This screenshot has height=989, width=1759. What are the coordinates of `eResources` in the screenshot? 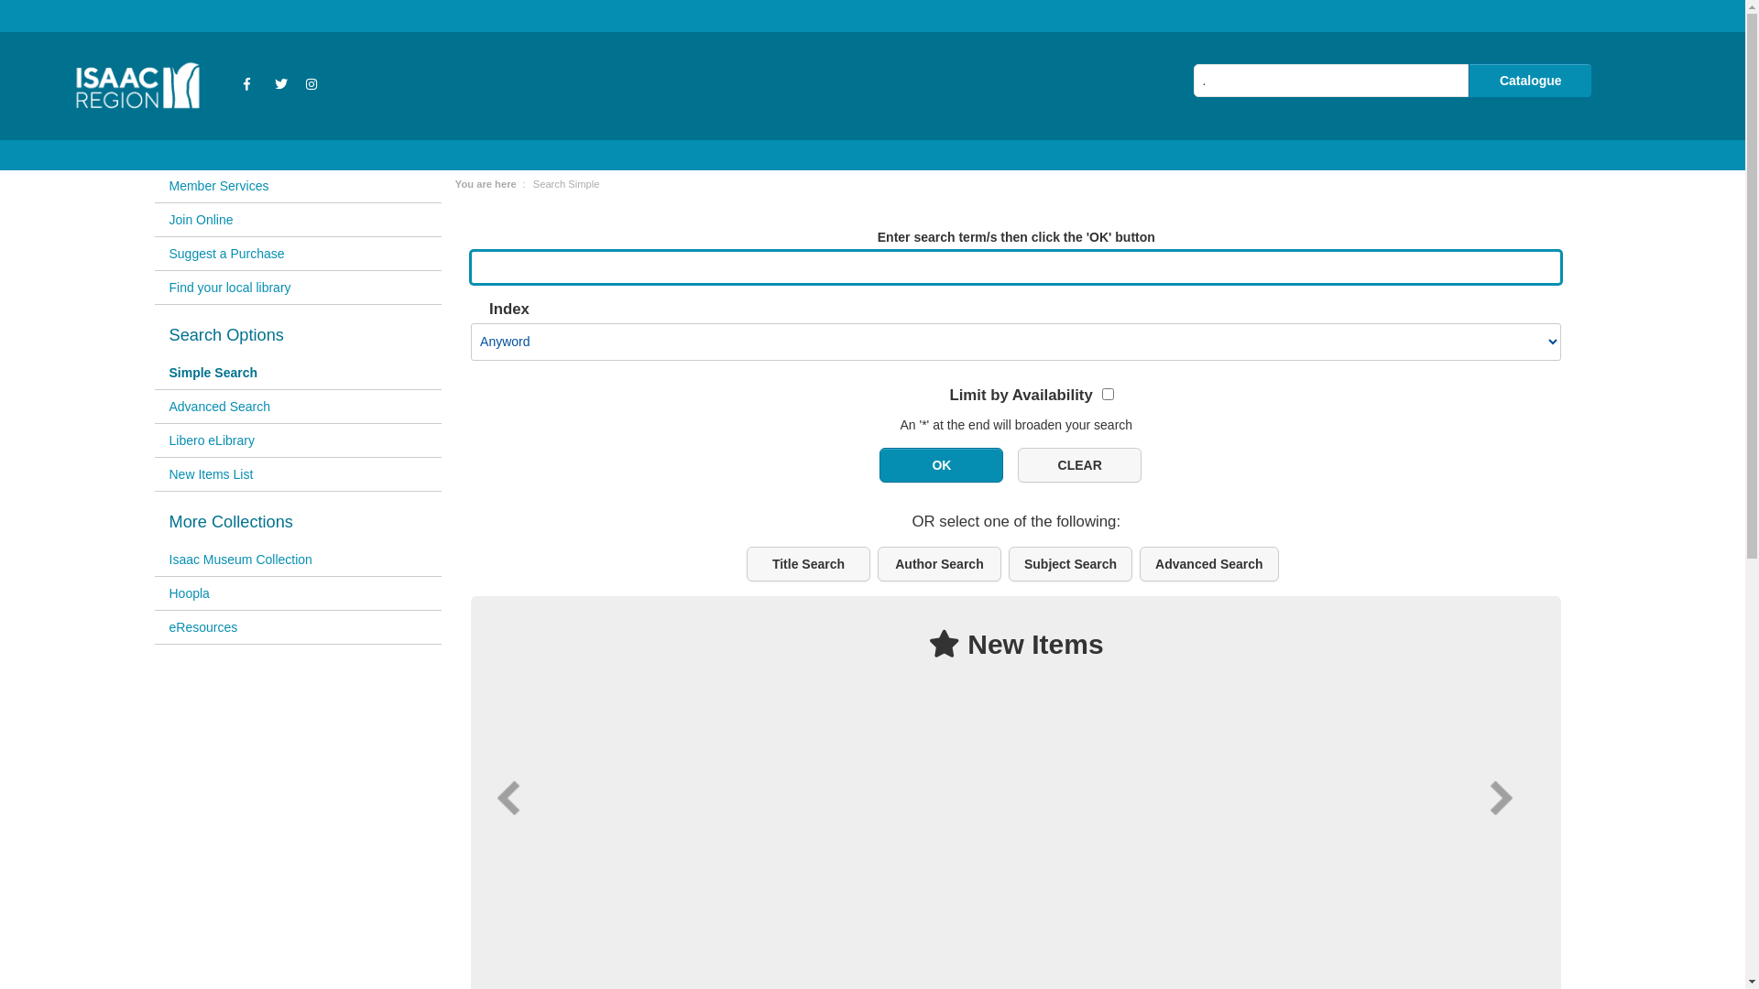 It's located at (298, 628).